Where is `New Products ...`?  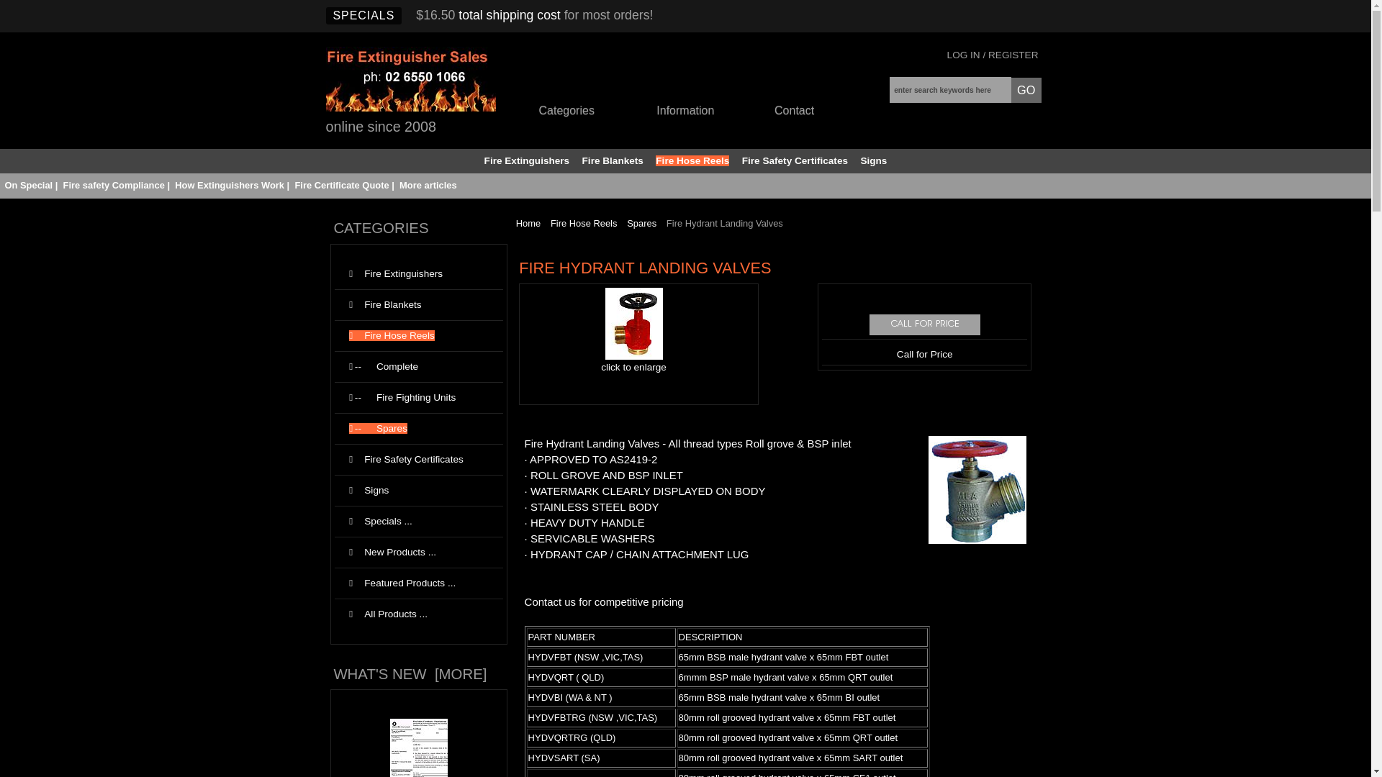 New Products ... is located at coordinates (419, 553).